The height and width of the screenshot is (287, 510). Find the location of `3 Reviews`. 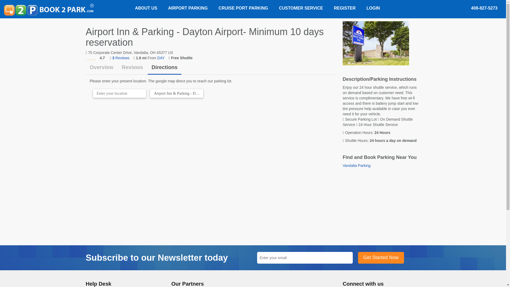

3 Reviews is located at coordinates (121, 58).